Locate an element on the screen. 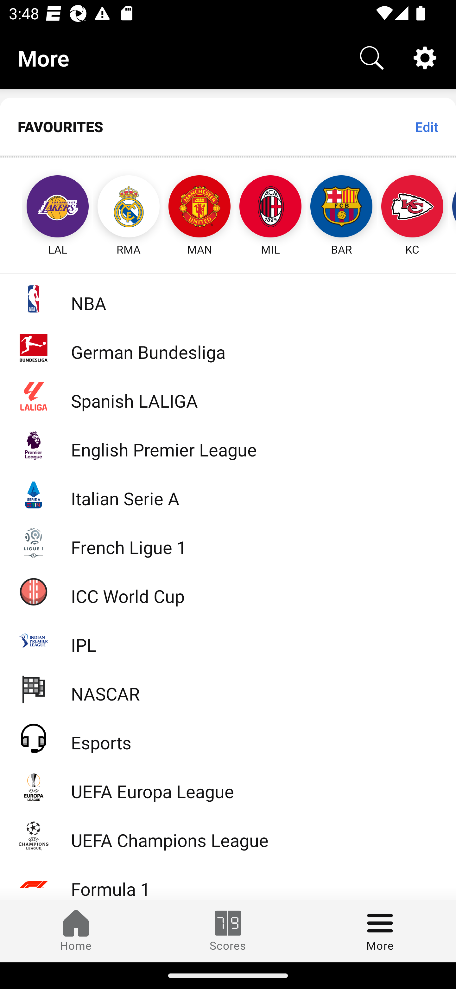 This screenshot has width=456, height=989. MIL AC Milan is located at coordinates (270, 207).